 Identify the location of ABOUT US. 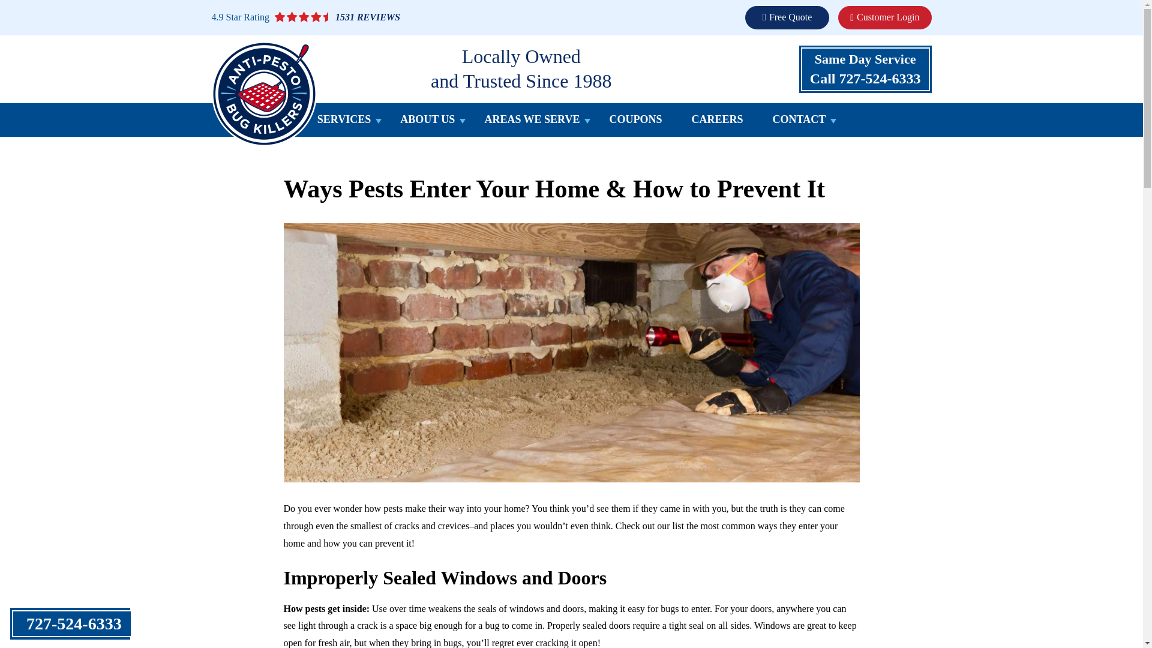
(427, 122).